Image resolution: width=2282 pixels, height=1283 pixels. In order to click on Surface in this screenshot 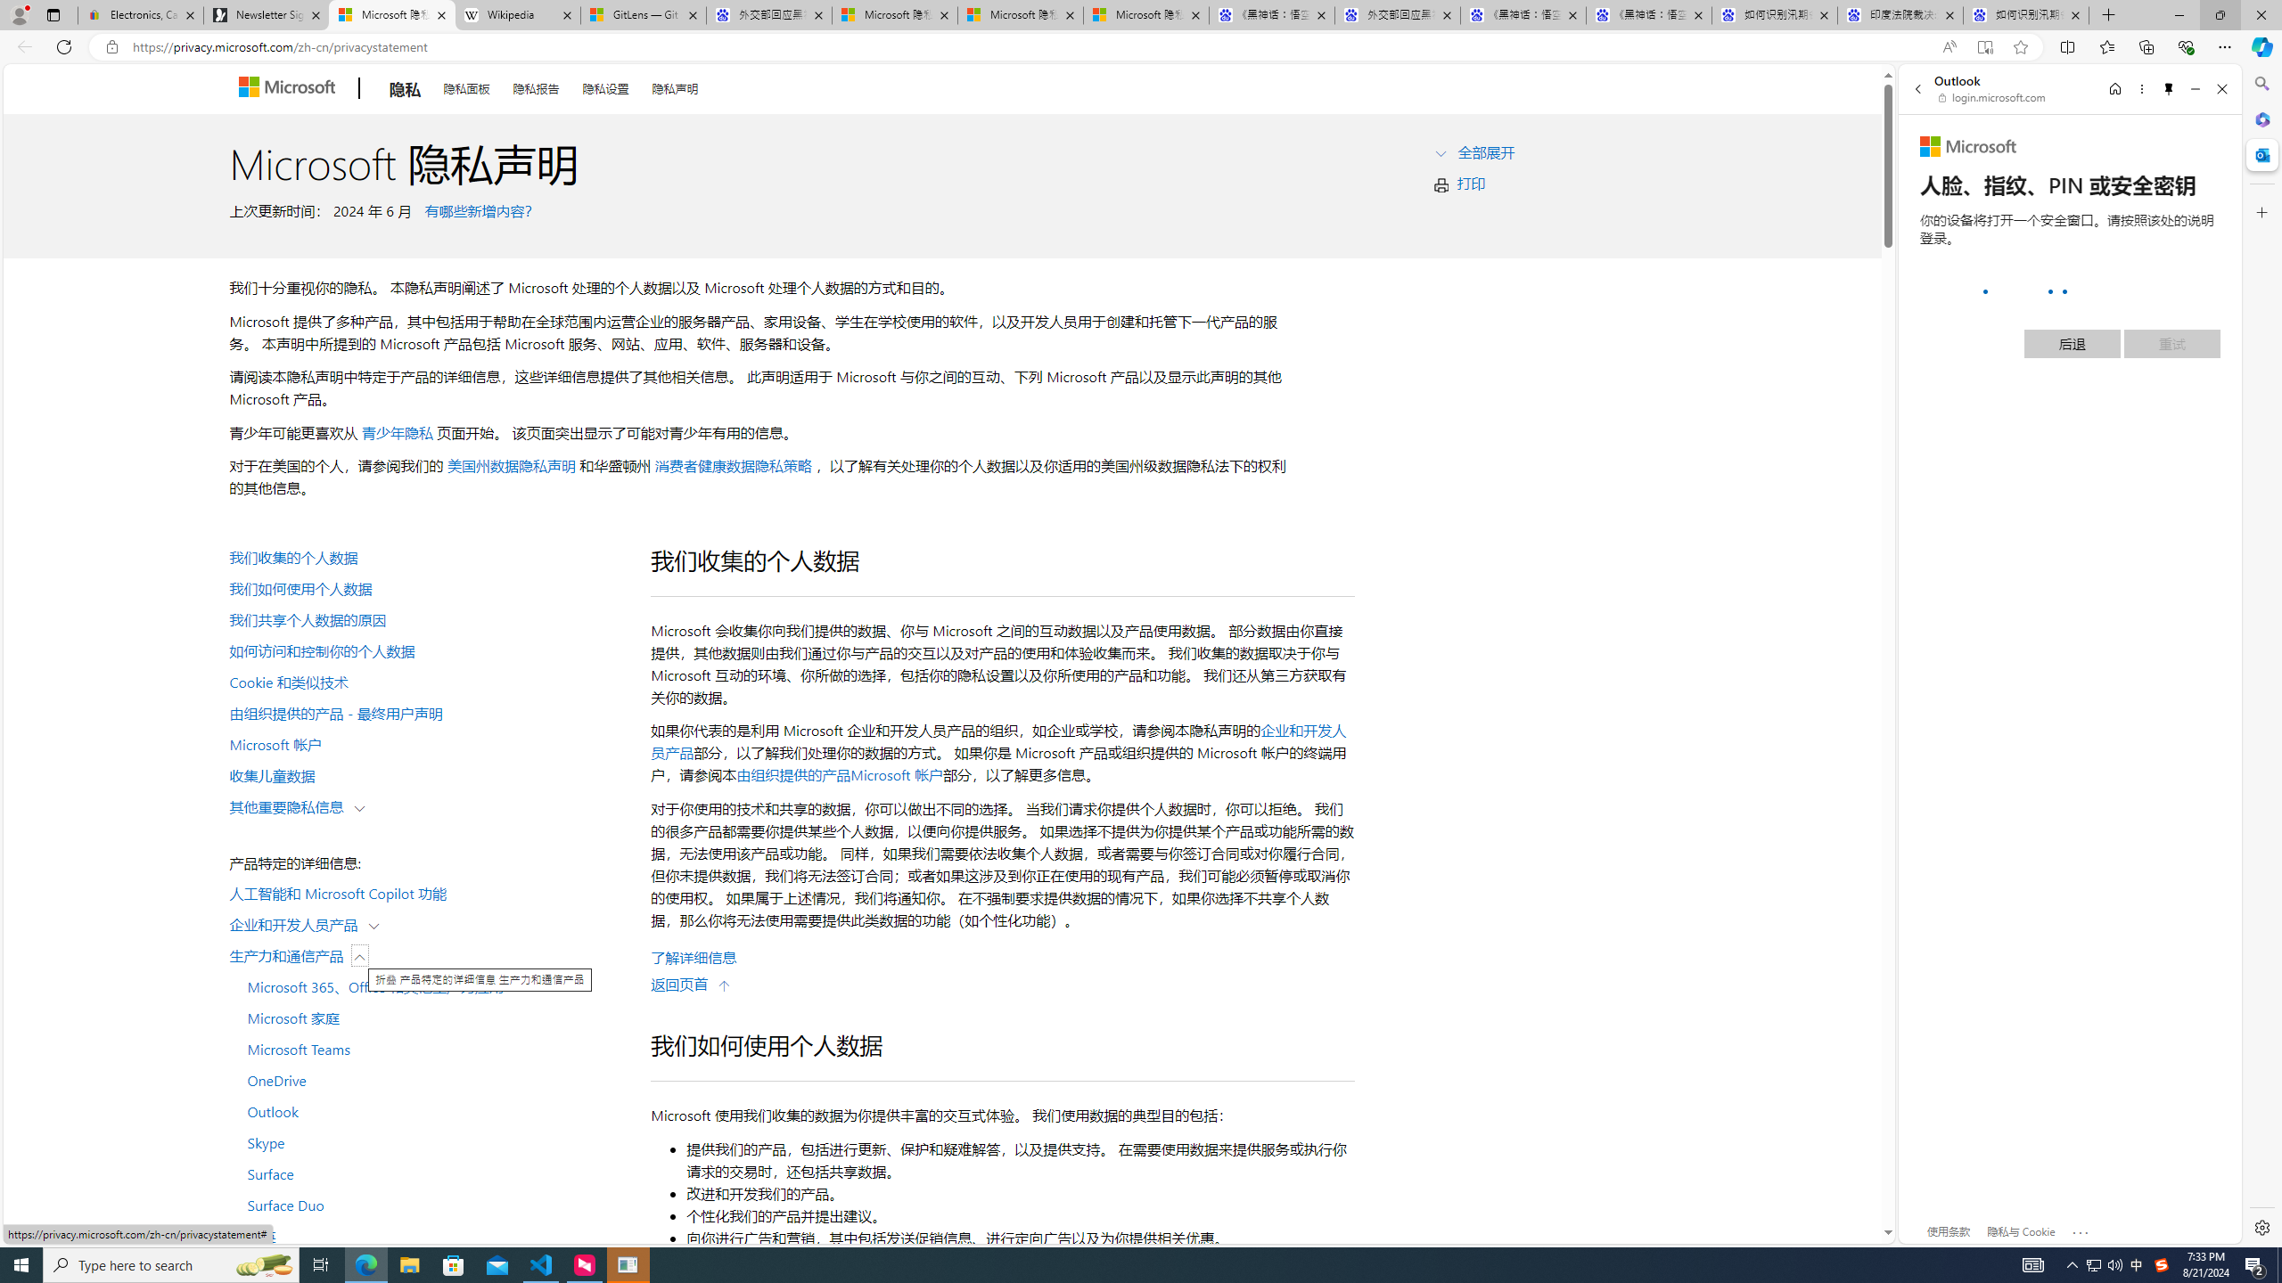, I will do `click(430, 1173)`.